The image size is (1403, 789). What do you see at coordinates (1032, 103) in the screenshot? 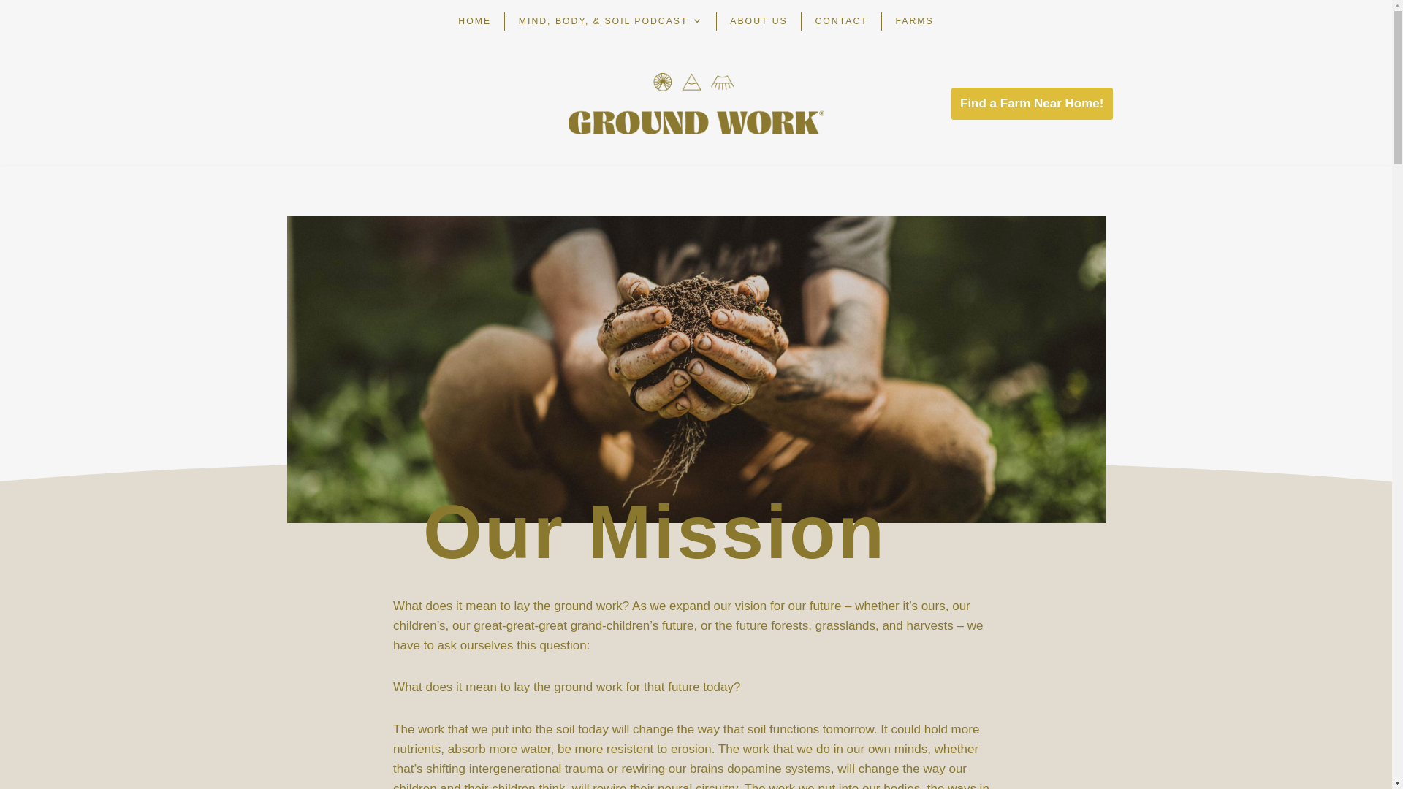
I see `Find a Farm Near Home!` at bounding box center [1032, 103].